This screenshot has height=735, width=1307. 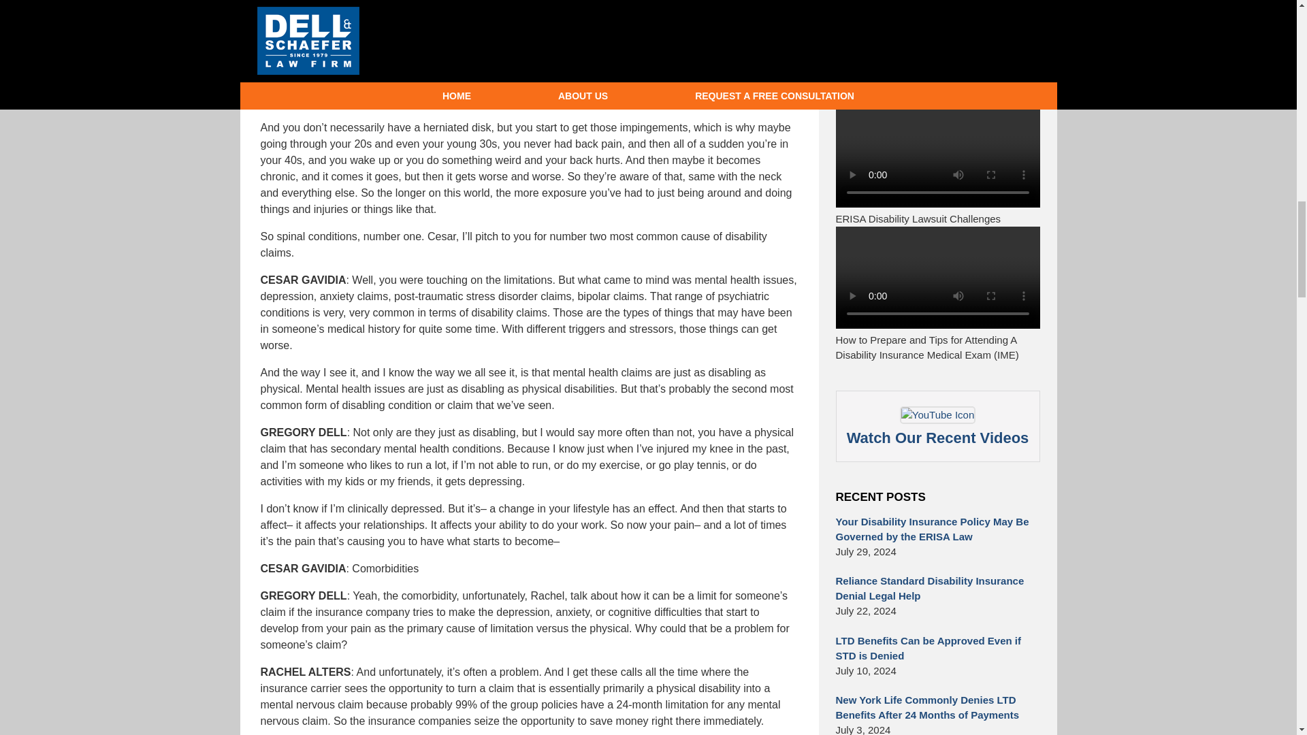 What do you see at coordinates (938, 426) in the screenshot?
I see `YouTube` at bounding box center [938, 426].